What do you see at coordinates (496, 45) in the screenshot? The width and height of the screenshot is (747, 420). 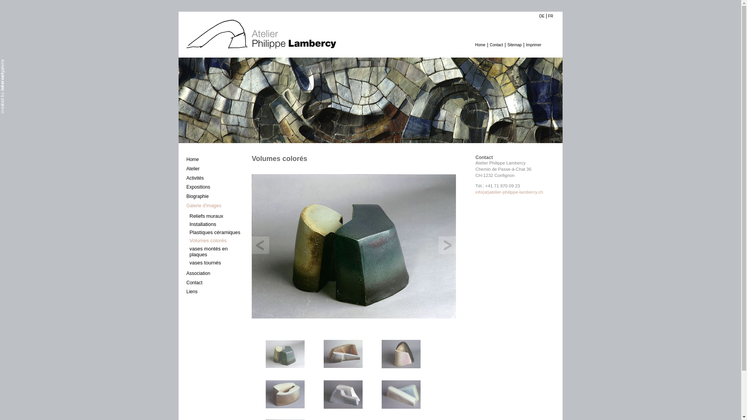 I see `Contact` at bounding box center [496, 45].